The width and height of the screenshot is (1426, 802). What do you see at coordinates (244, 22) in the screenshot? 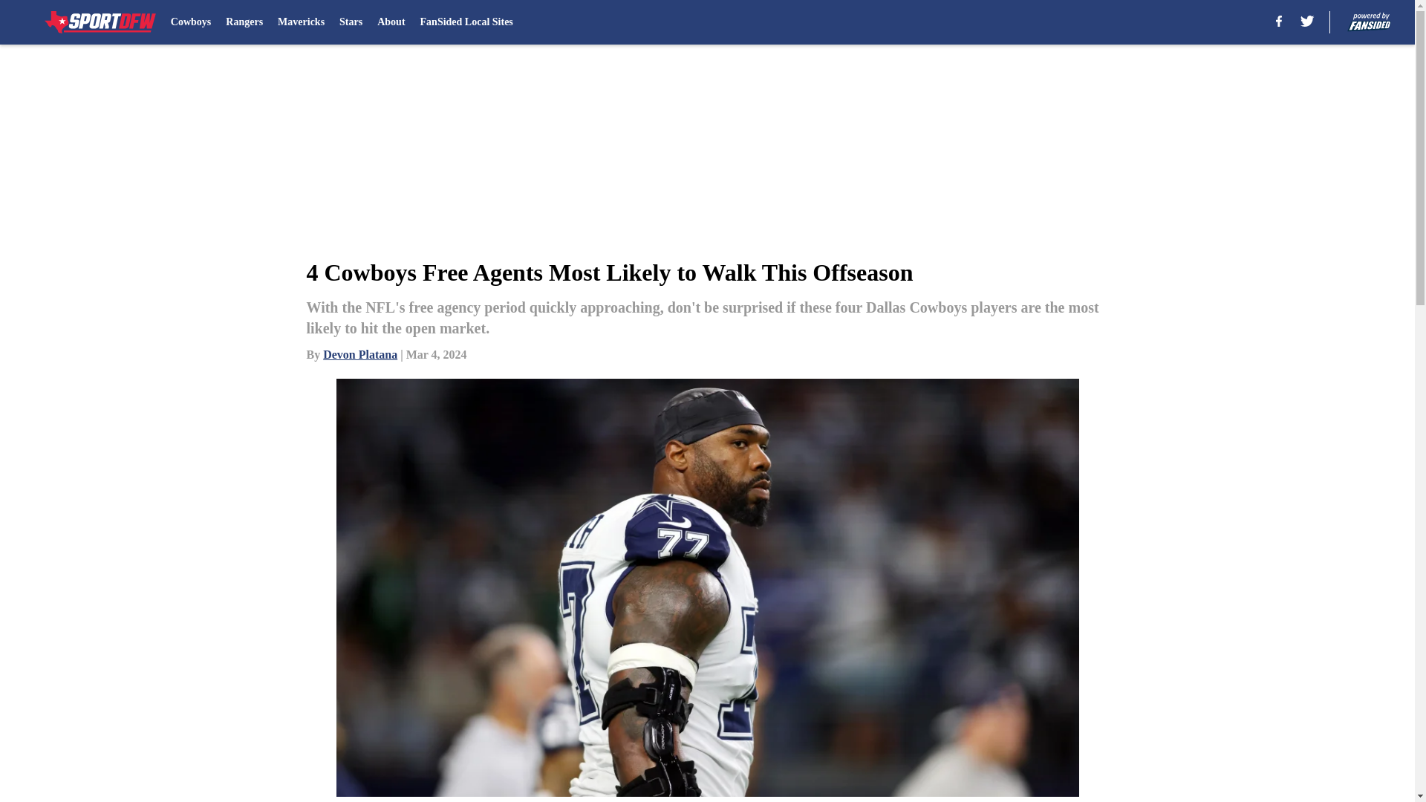
I see `Rangers` at bounding box center [244, 22].